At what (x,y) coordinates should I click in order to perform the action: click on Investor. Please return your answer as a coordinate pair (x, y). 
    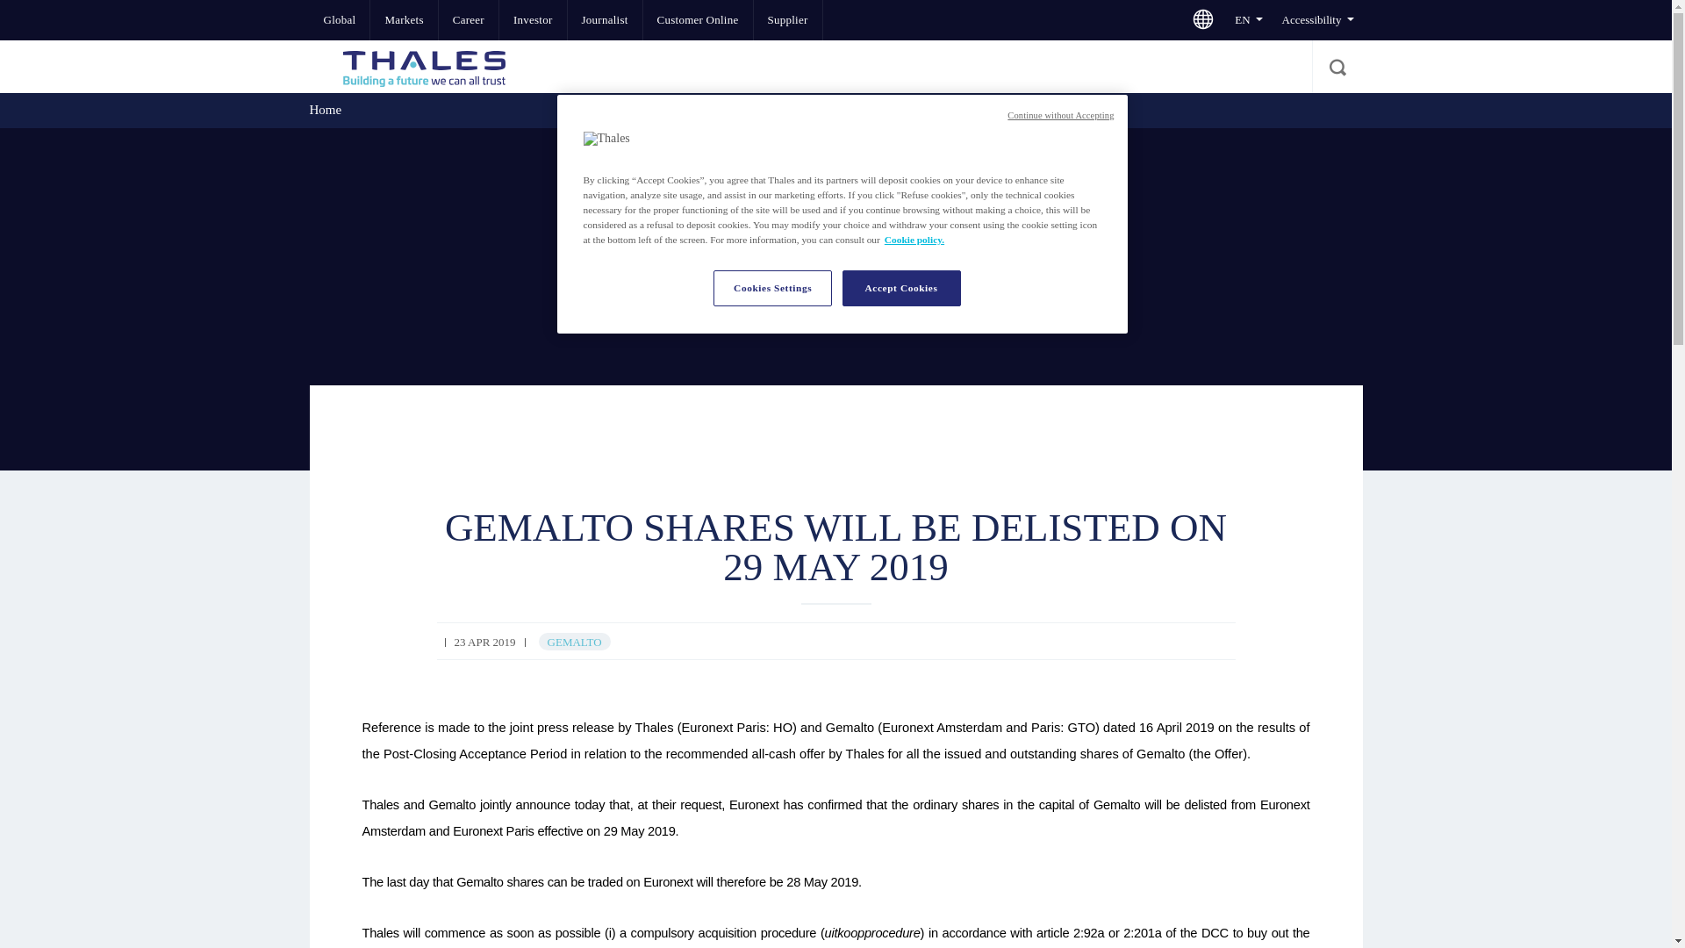
    Looking at the image, I should click on (532, 20).